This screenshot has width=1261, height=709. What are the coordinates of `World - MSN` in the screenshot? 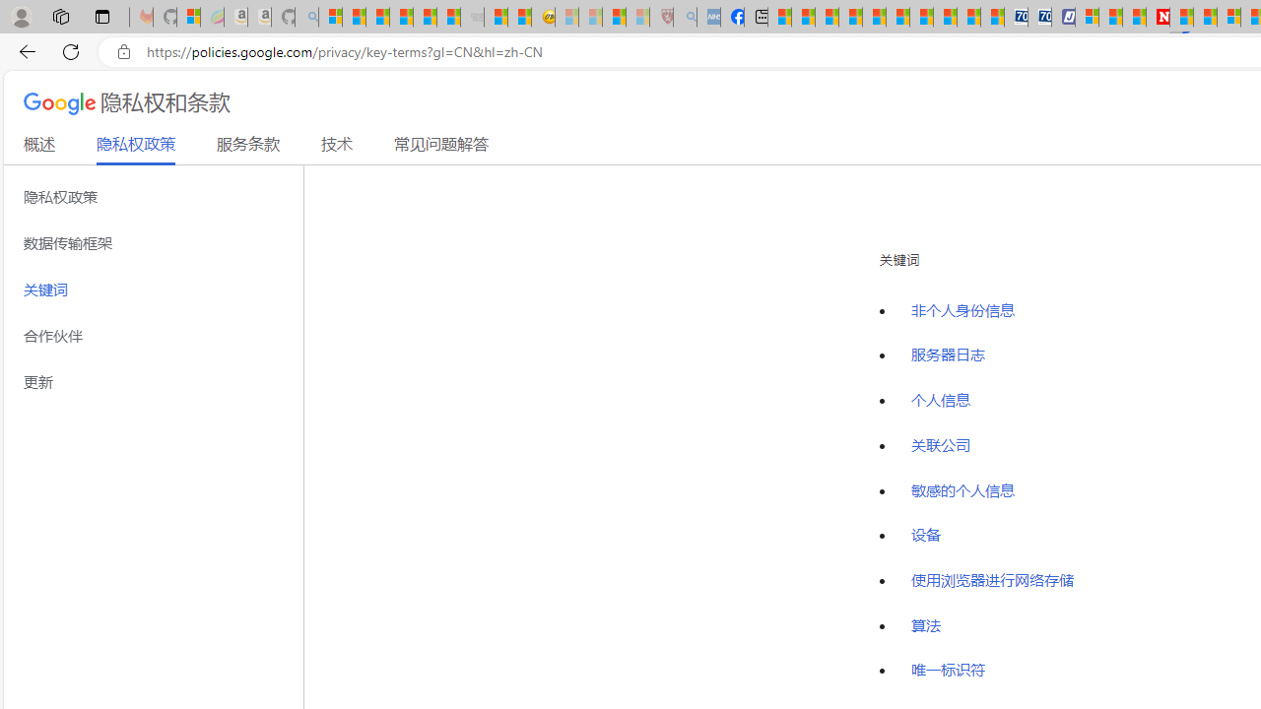 It's located at (828, 18).